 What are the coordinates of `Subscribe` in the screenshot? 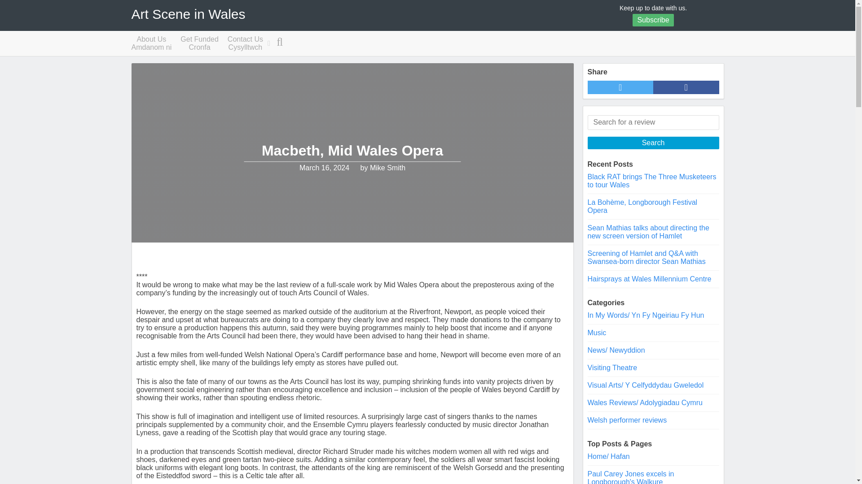 It's located at (387, 169).